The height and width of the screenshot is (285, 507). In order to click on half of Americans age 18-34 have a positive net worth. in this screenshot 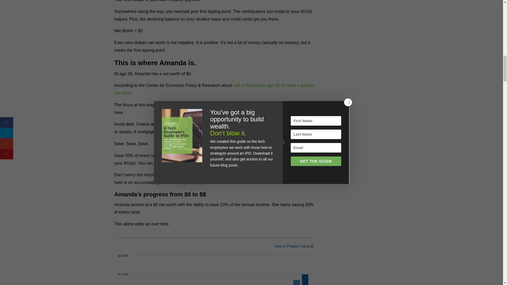, I will do `click(214, 89)`.